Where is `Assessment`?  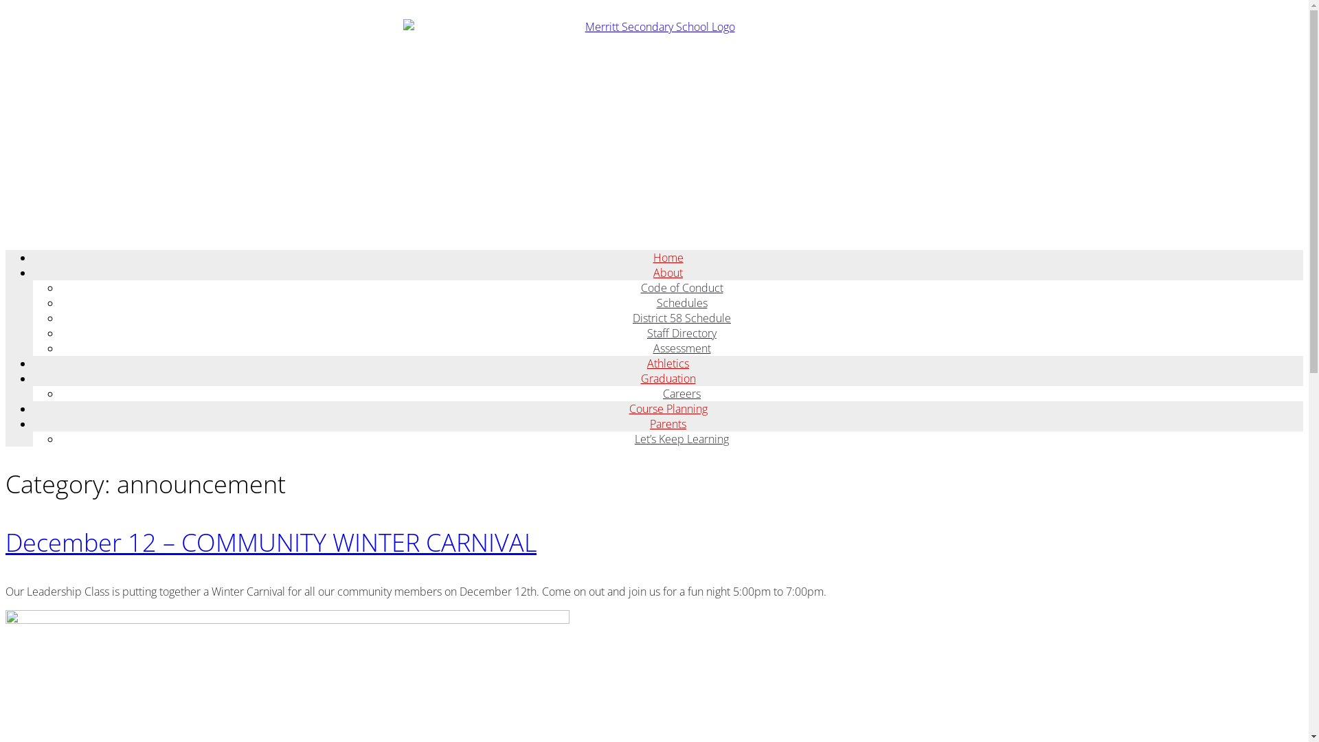
Assessment is located at coordinates (681, 348).